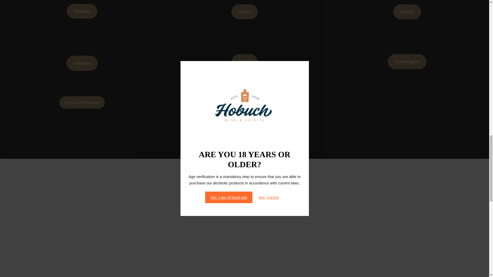 This screenshot has height=277, width=493. Describe the element at coordinates (245, 62) in the screenshot. I see `Wines` at that location.